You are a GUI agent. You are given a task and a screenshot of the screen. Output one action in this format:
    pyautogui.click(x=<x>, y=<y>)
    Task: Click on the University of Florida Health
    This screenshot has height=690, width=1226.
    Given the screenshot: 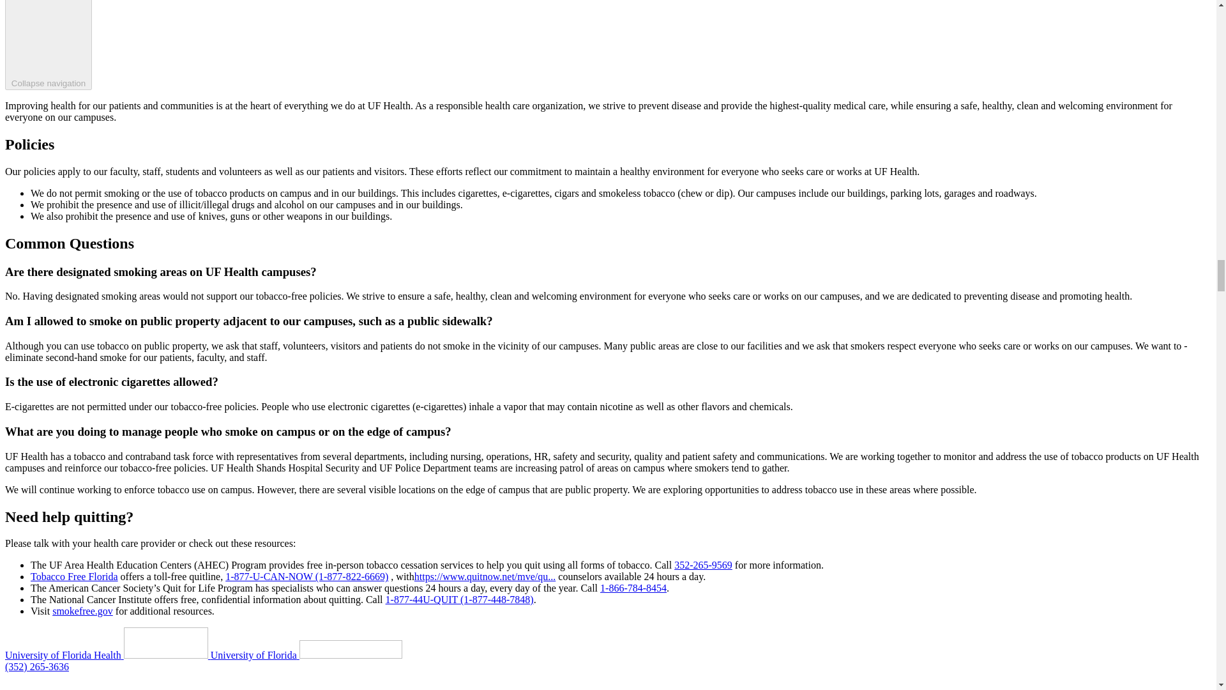 What is the action you would take?
    pyautogui.click(x=107, y=655)
    